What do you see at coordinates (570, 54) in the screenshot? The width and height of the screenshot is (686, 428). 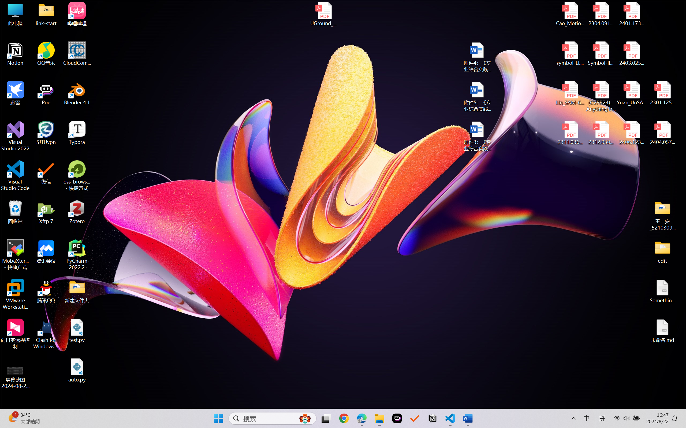 I see `symbol_LLM.pdf` at bounding box center [570, 54].